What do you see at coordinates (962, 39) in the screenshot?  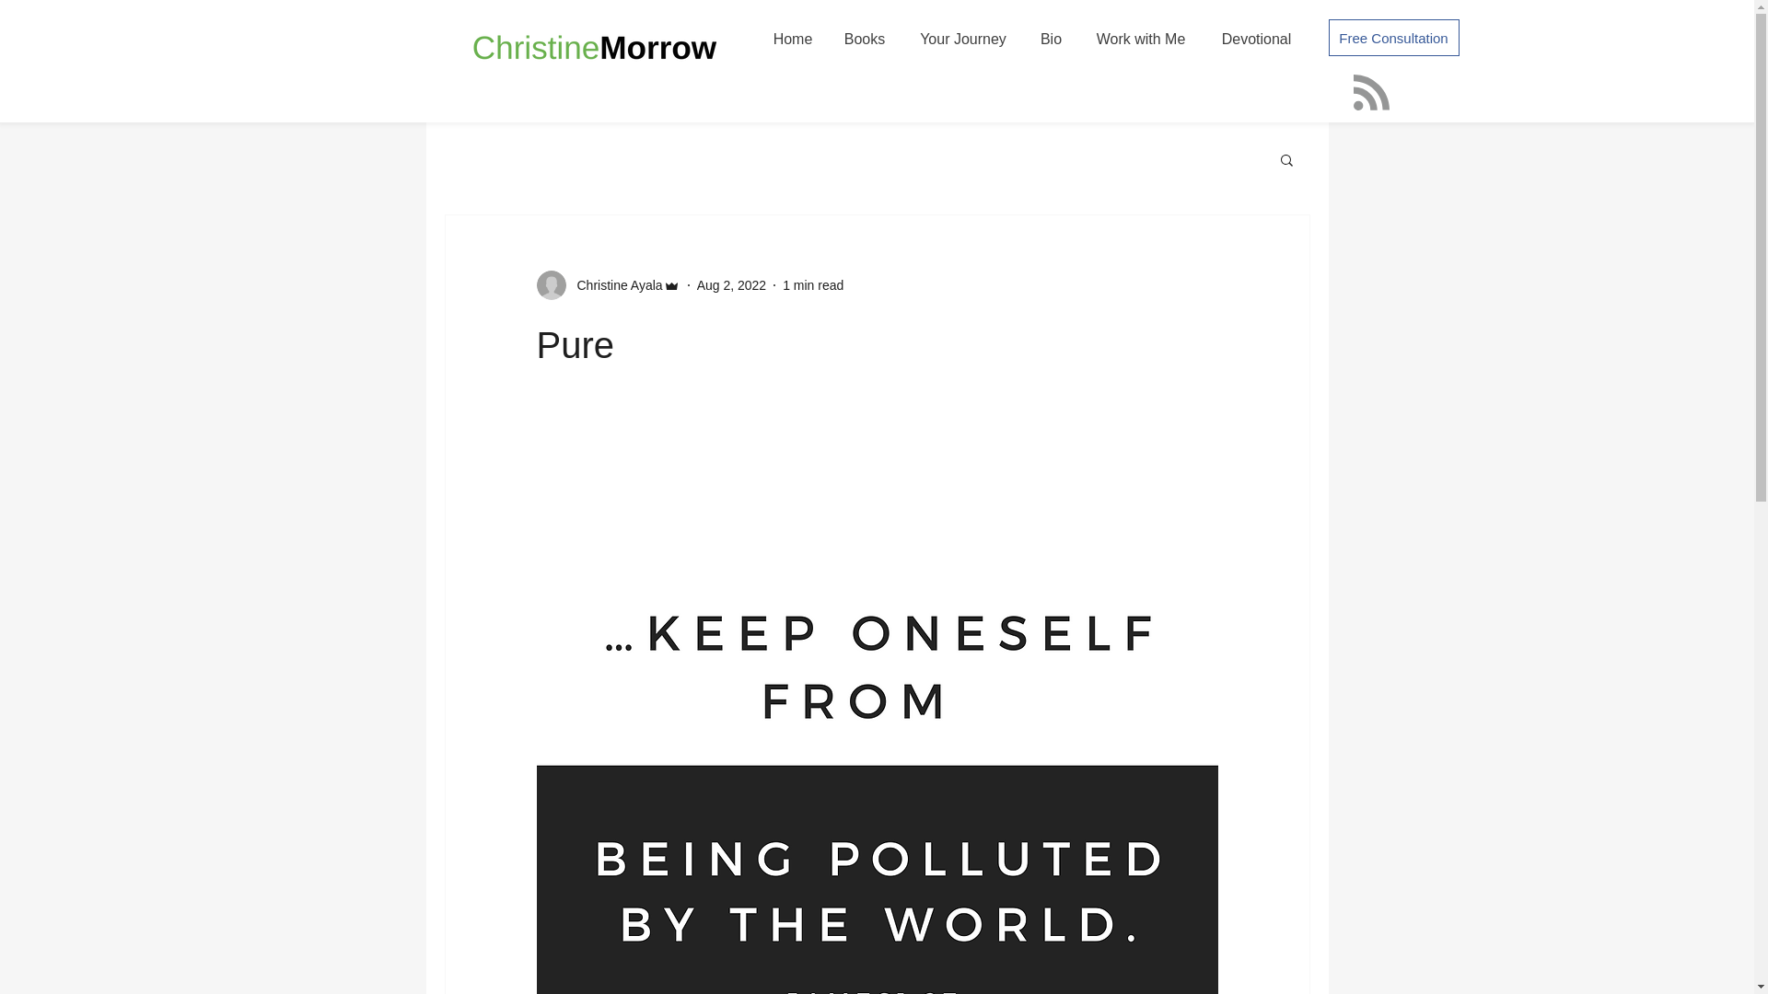 I see `Your Journey` at bounding box center [962, 39].